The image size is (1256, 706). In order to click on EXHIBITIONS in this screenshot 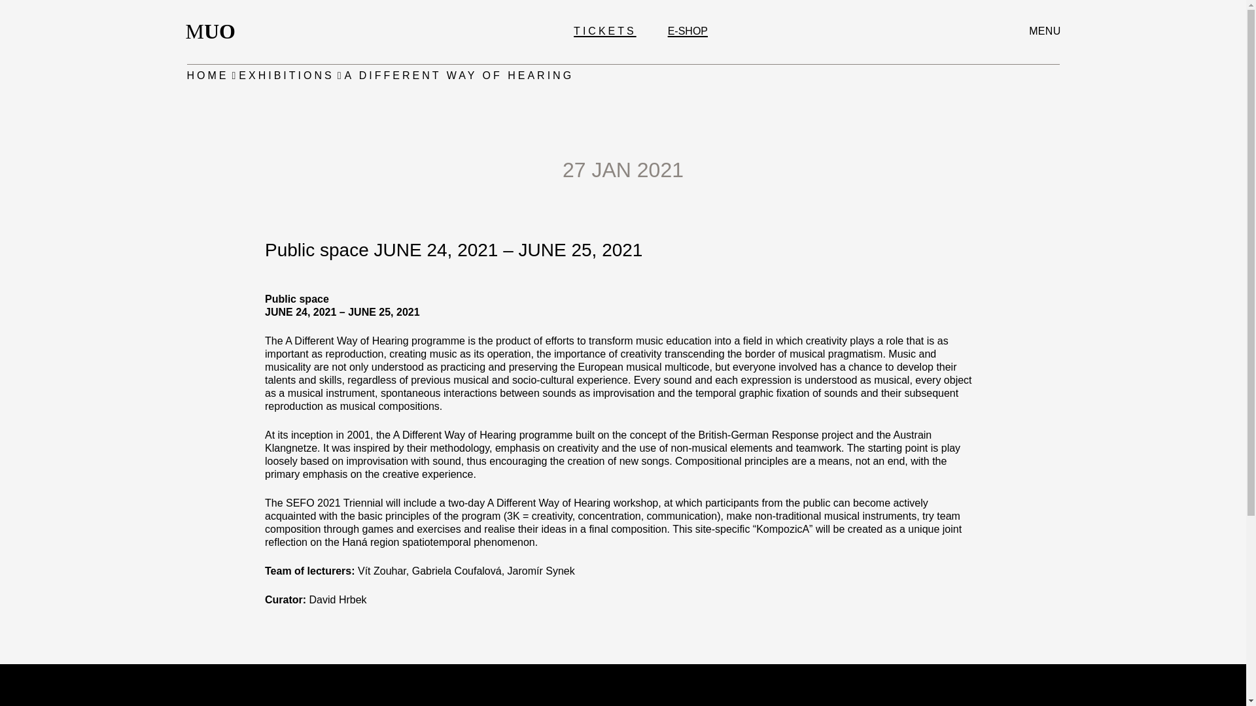, I will do `click(215, 31)`.